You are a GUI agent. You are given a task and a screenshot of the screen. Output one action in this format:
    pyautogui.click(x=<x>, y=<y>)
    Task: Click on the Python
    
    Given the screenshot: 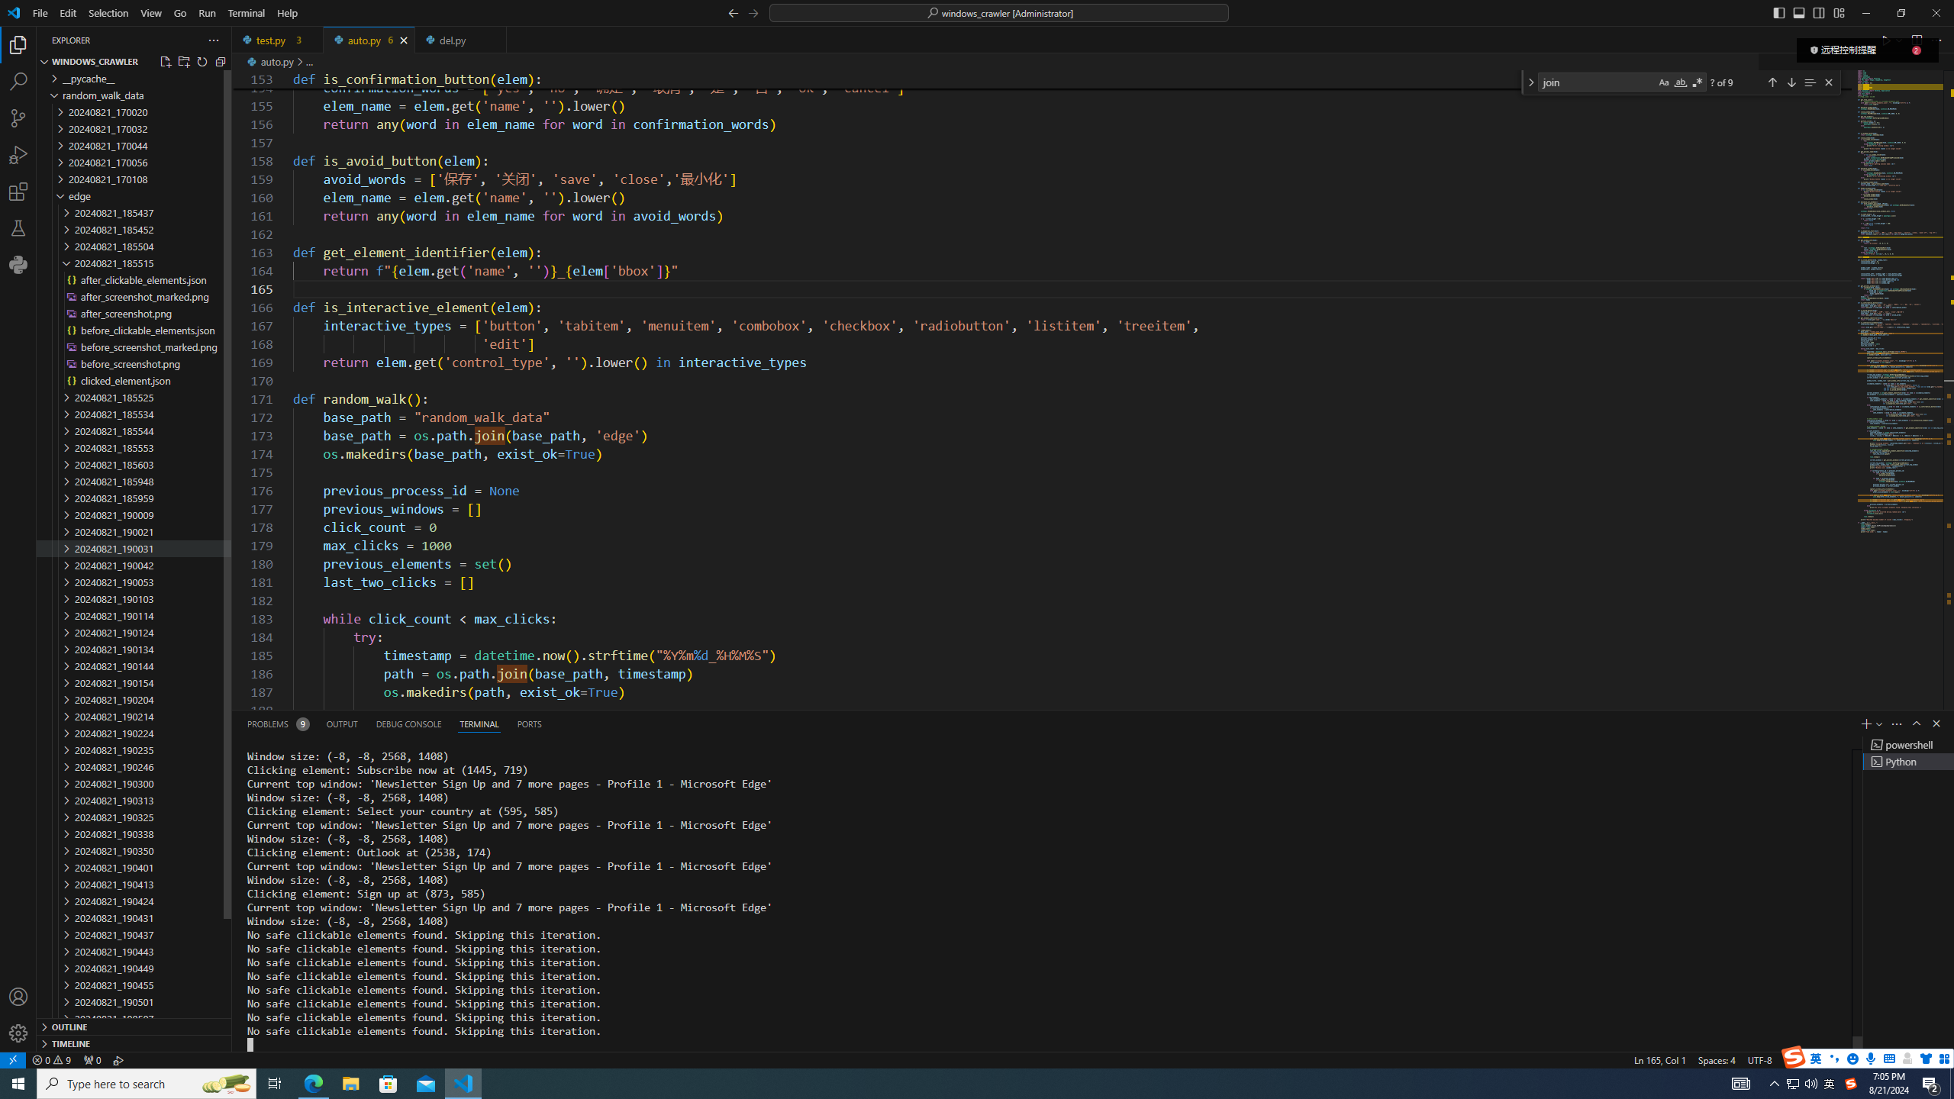 What is the action you would take?
    pyautogui.click(x=18, y=264)
    